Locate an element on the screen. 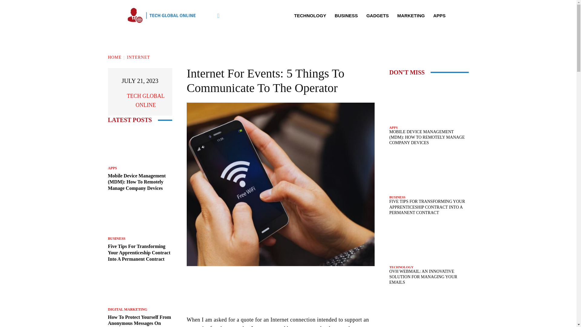 The width and height of the screenshot is (581, 327). Tech Global Online is located at coordinates (116, 101).